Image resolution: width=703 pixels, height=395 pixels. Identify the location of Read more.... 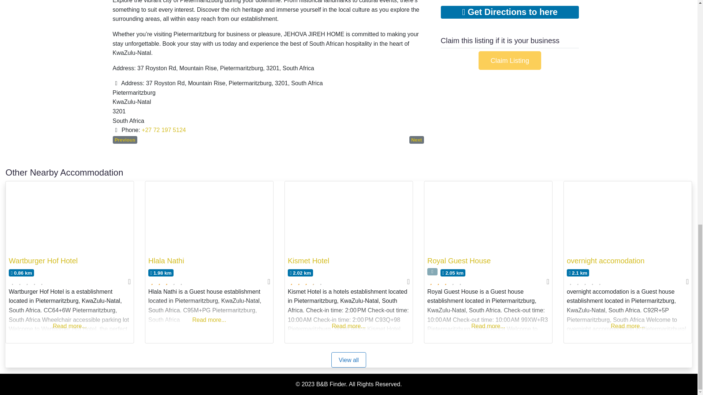
(70, 317).